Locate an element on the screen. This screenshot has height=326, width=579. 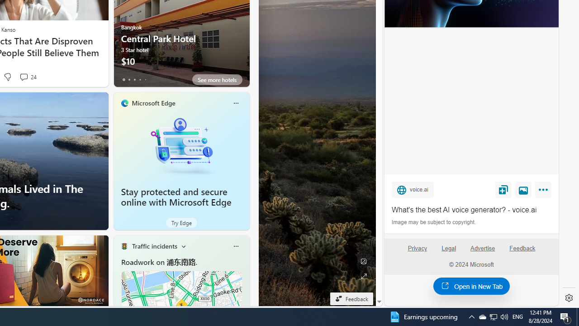
What's the best AI voice generator? - voice.ai is located at coordinates (471, 210).